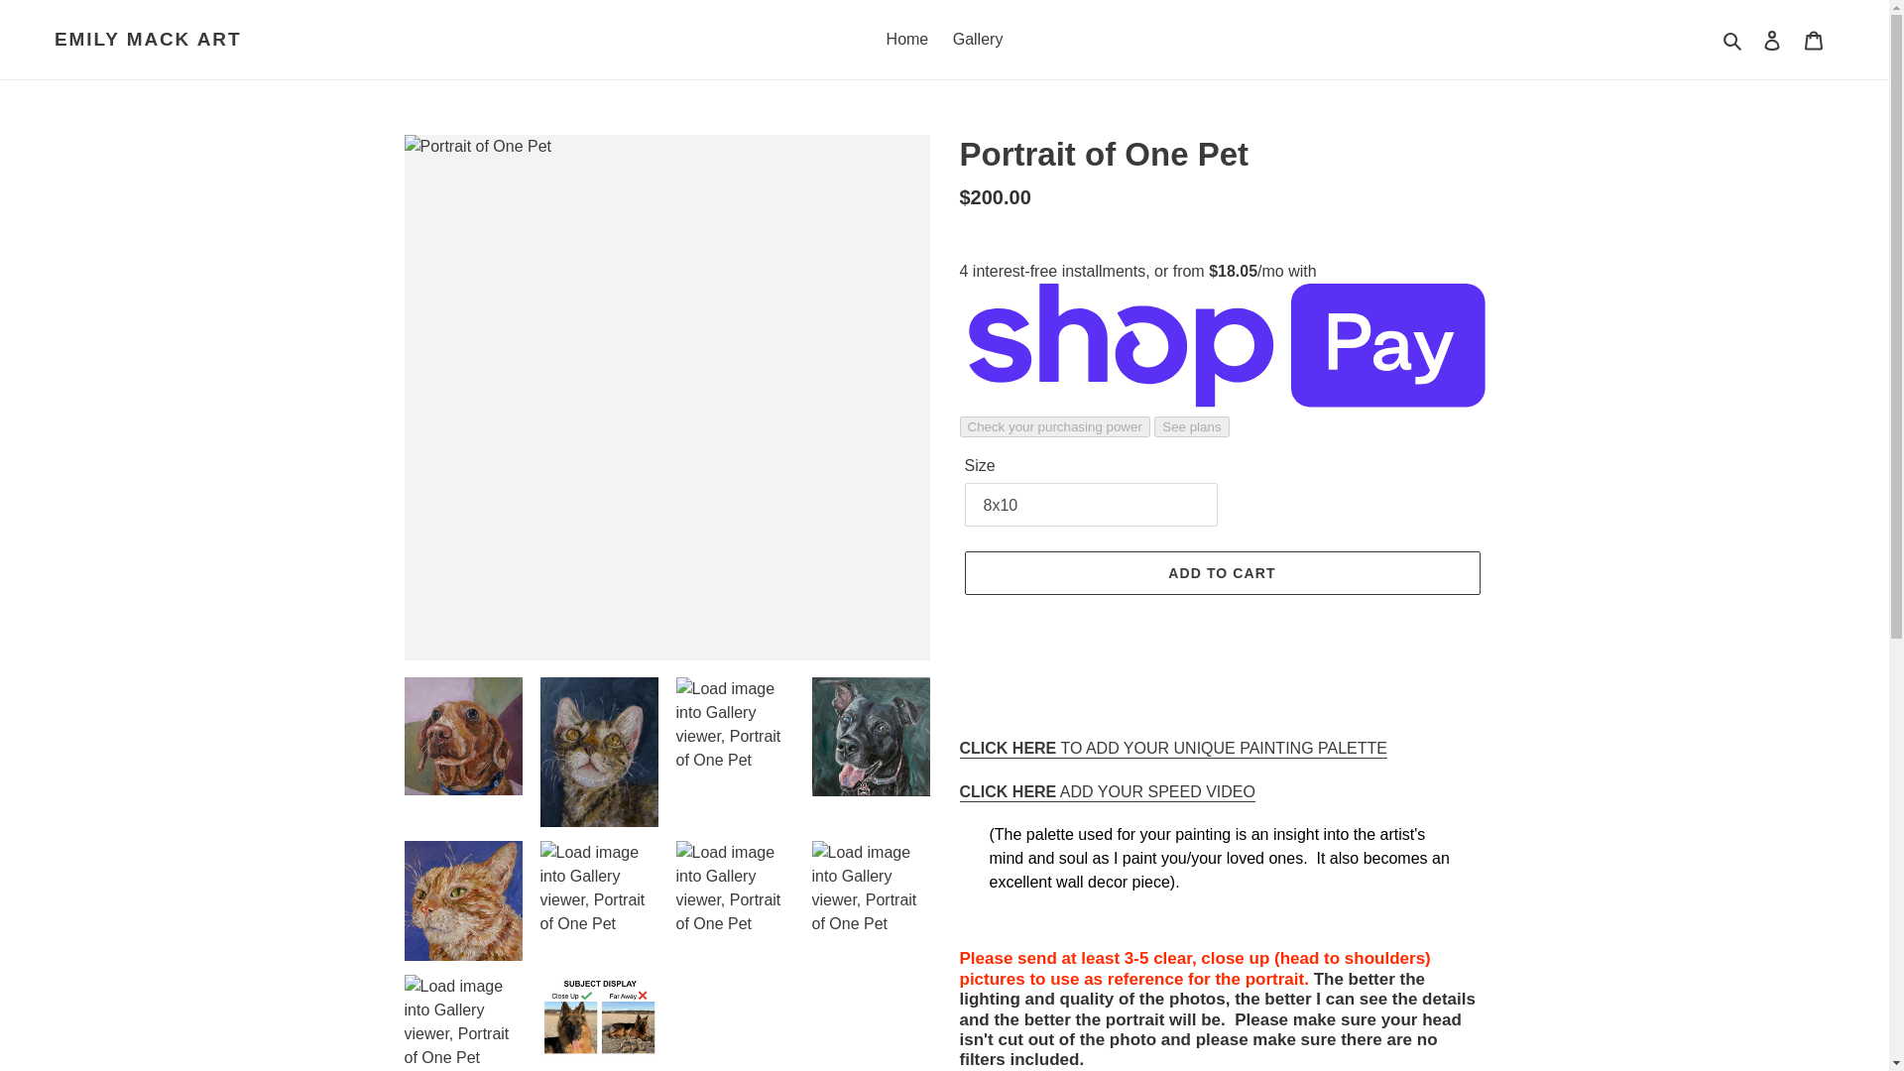 This screenshot has height=1071, width=1904. Describe the element at coordinates (1173, 749) in the screenshot. I see `Unique Palette` at that location.